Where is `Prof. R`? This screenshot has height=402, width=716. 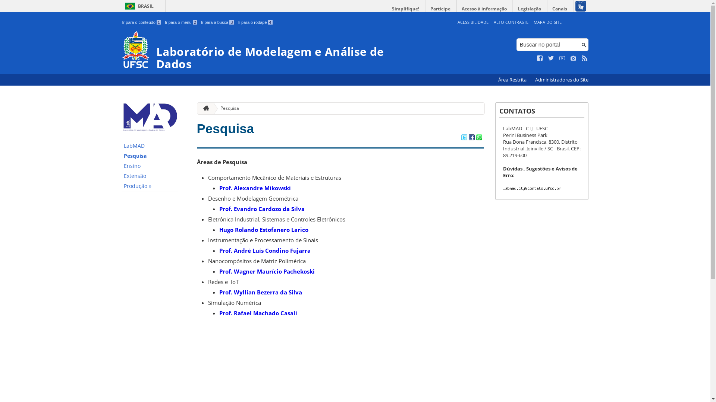
Prof. R is located at coordinates (228, 313).